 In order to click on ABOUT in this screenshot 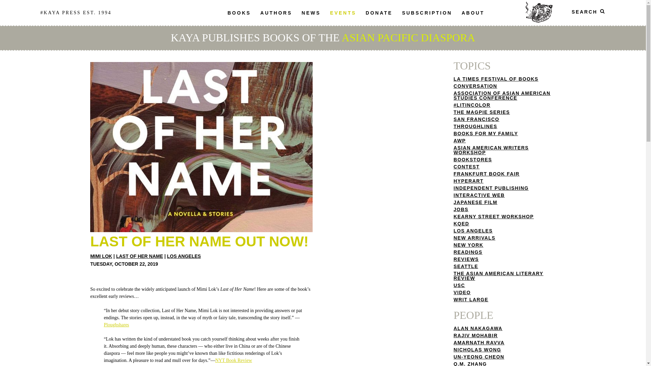, I will do `click(473, 13)`.